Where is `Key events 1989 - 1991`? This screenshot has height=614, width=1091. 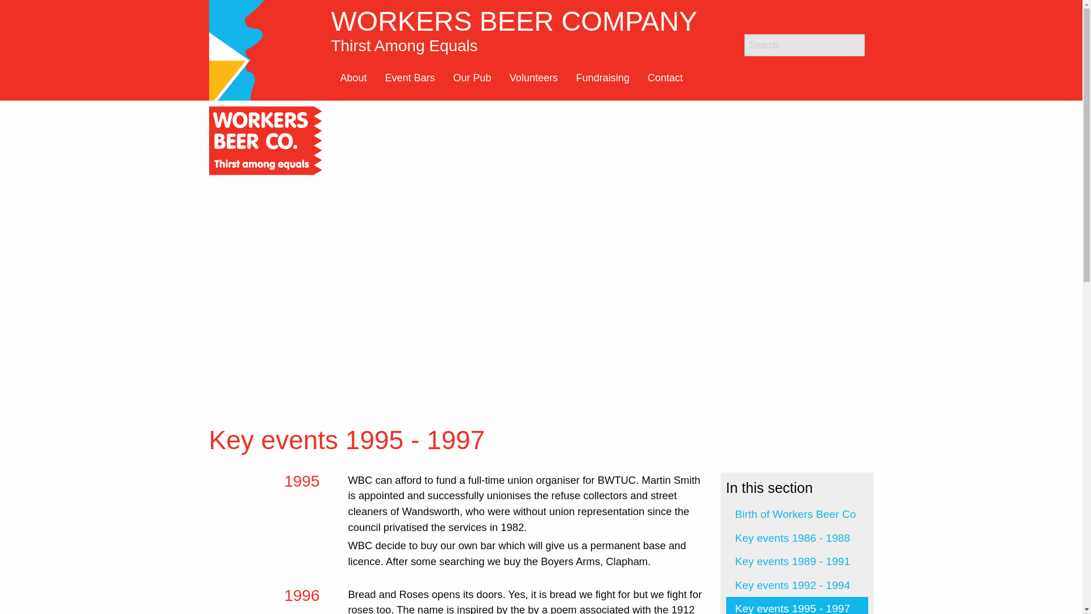
Key events 1989 - 1991 is located at coordinates (797, 537).